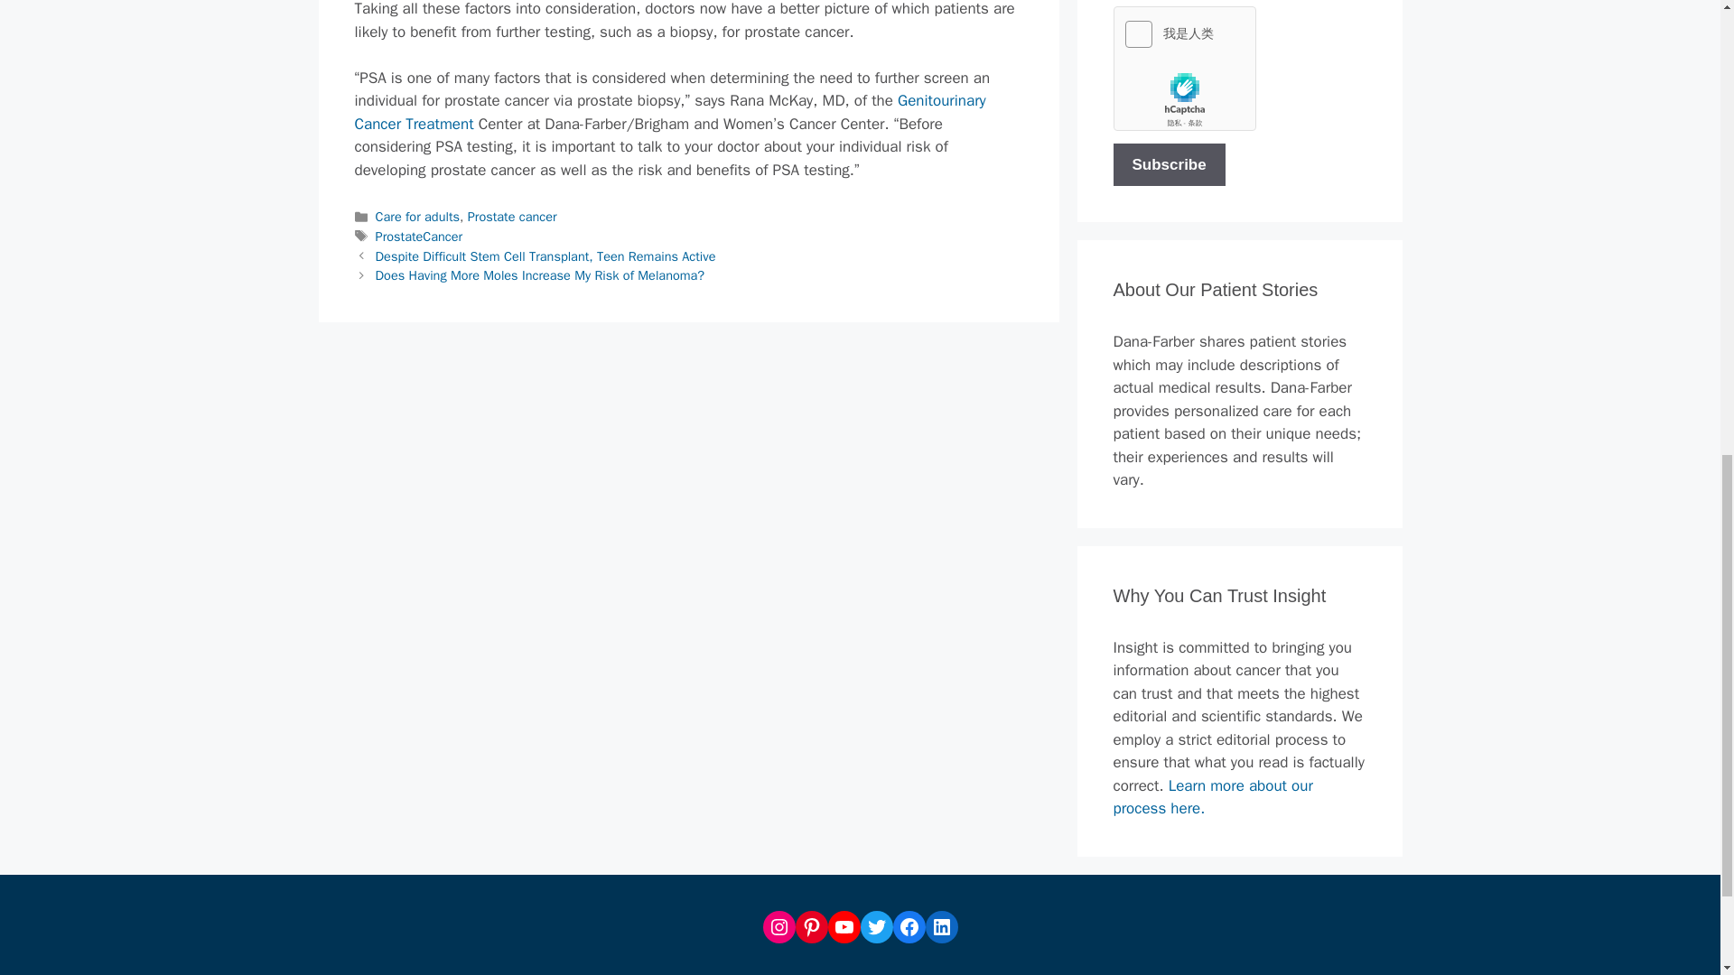  Describe the element at coordinates (1212, 797) in the screenshot. I see `Learn more about our process here.` at that location.